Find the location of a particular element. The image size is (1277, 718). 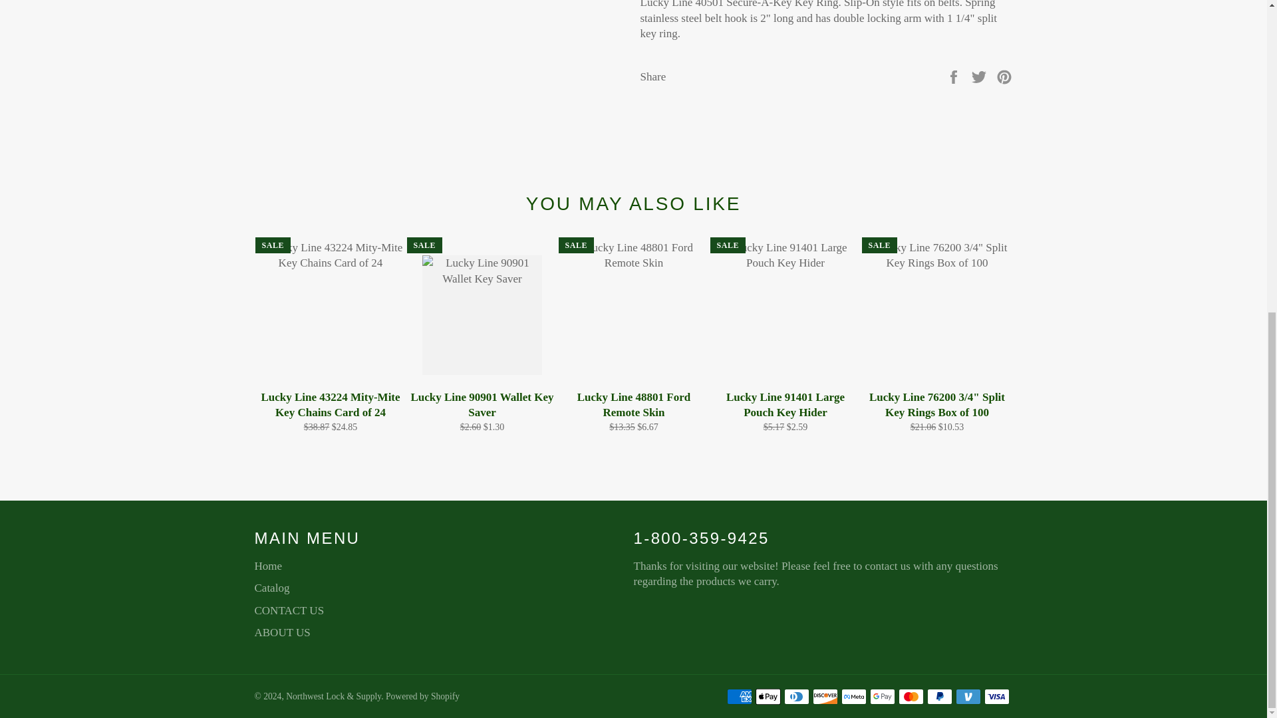

Catalog is located at coordinates (271, 588).